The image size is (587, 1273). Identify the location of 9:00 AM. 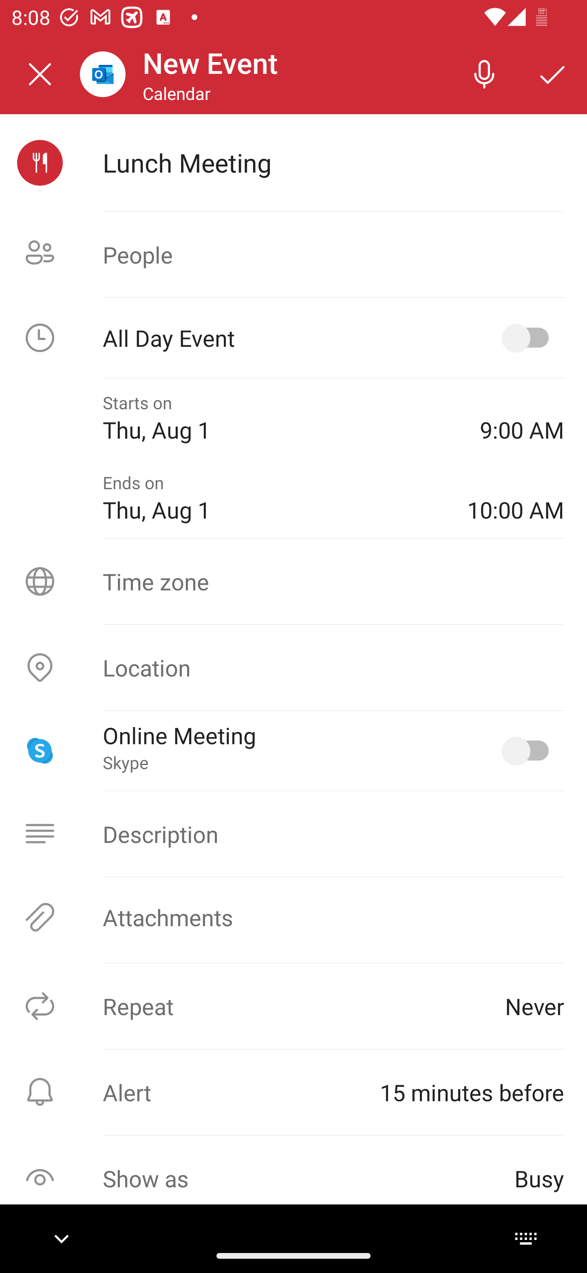
(522, 418).